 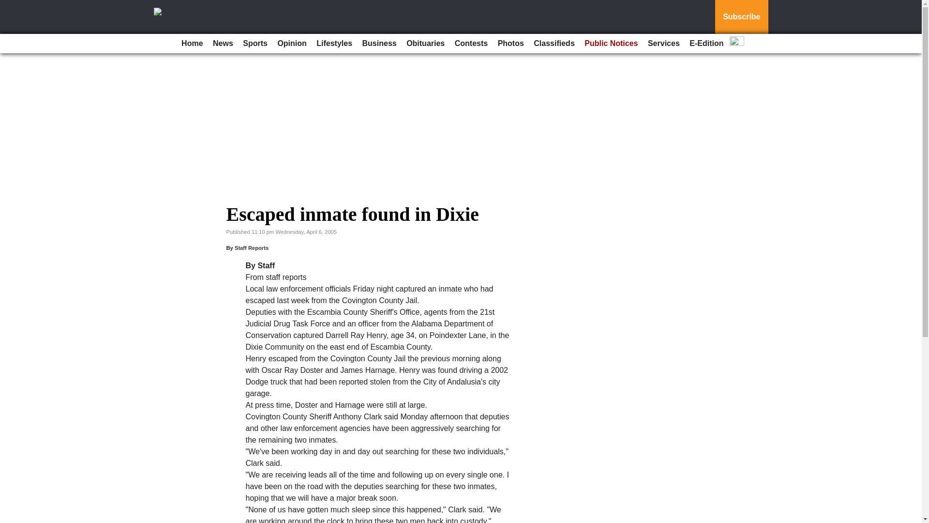 What do you see at coordinates (379, 44) in the screenshot?
I see `Business` at bounding box center [379, 44].